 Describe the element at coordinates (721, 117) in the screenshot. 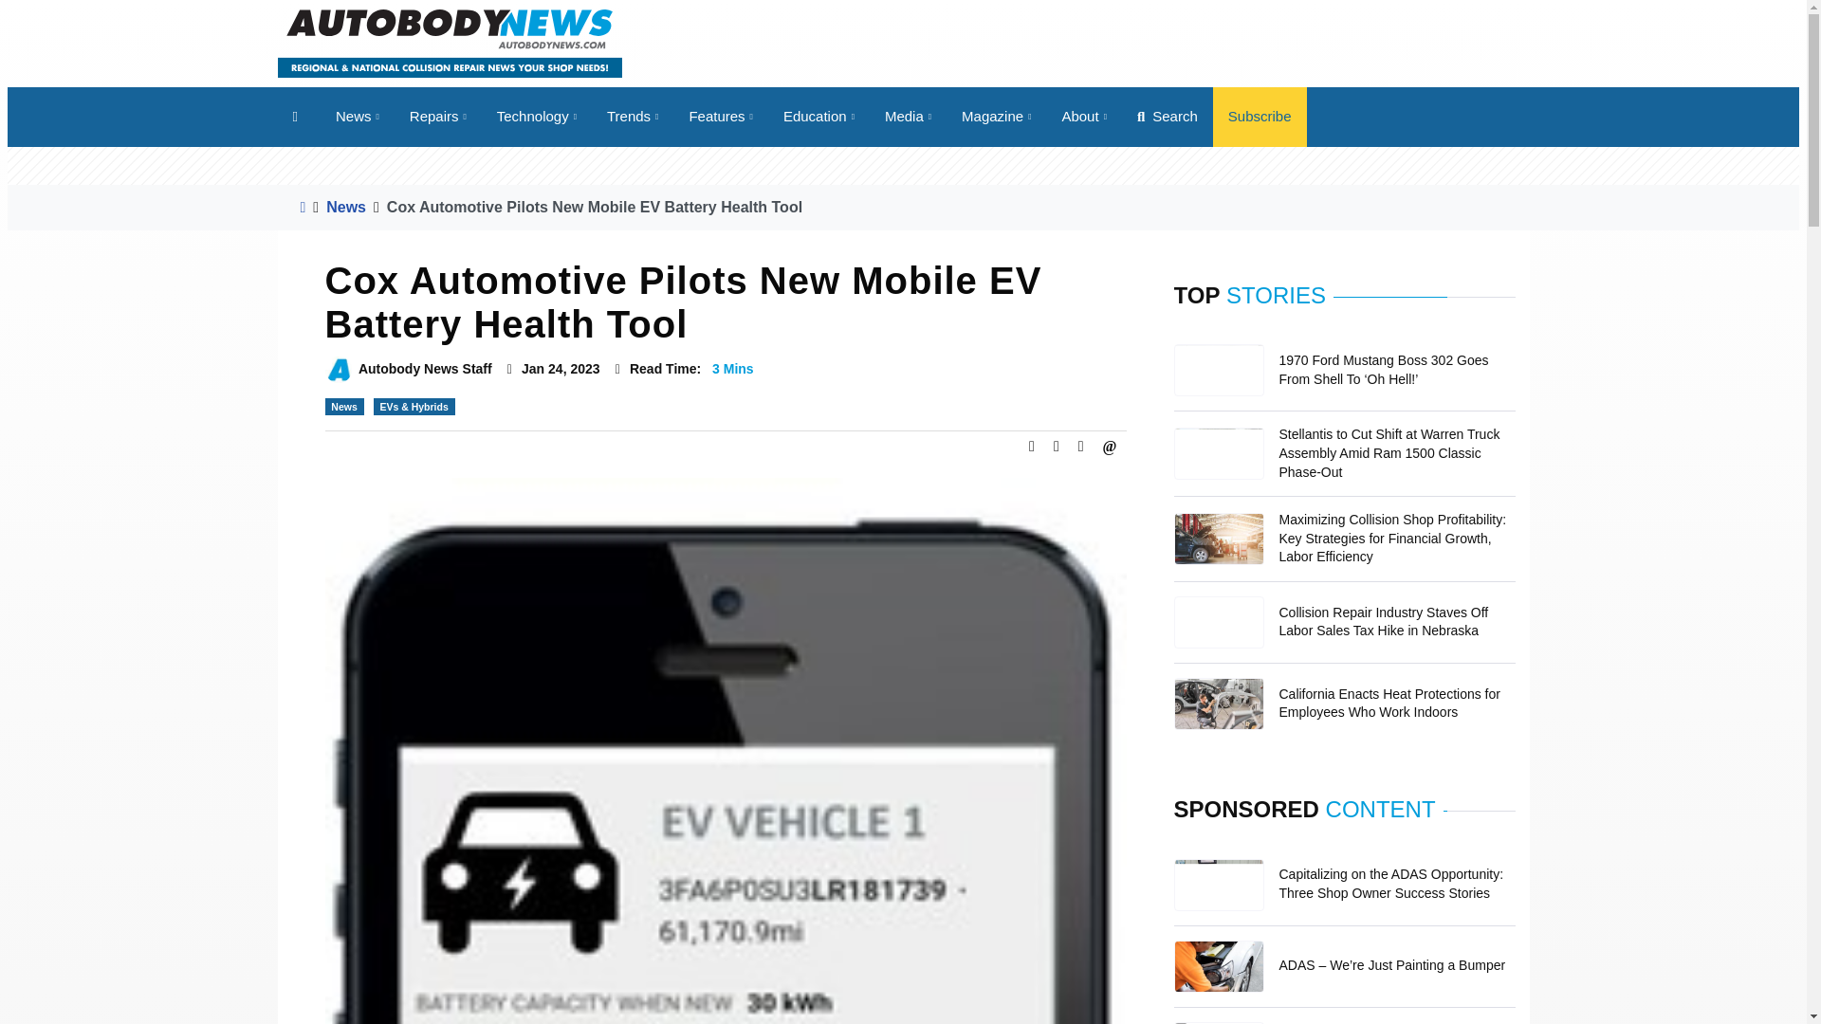

I see `Features` at that location.